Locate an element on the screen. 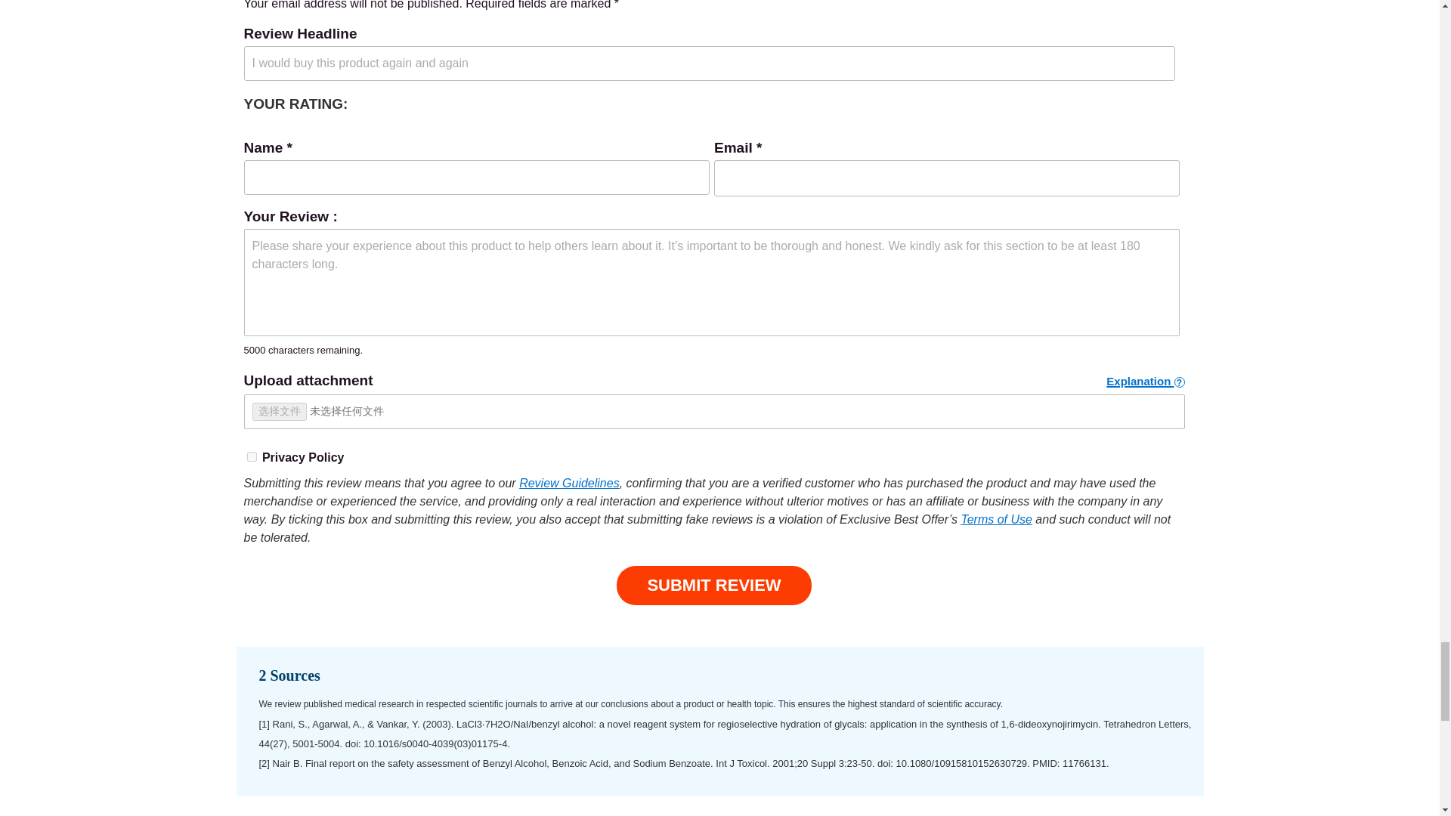 This screenshot has width=1451, height=816. SUBMIT REVIEW is located at coordinates (713, 586).